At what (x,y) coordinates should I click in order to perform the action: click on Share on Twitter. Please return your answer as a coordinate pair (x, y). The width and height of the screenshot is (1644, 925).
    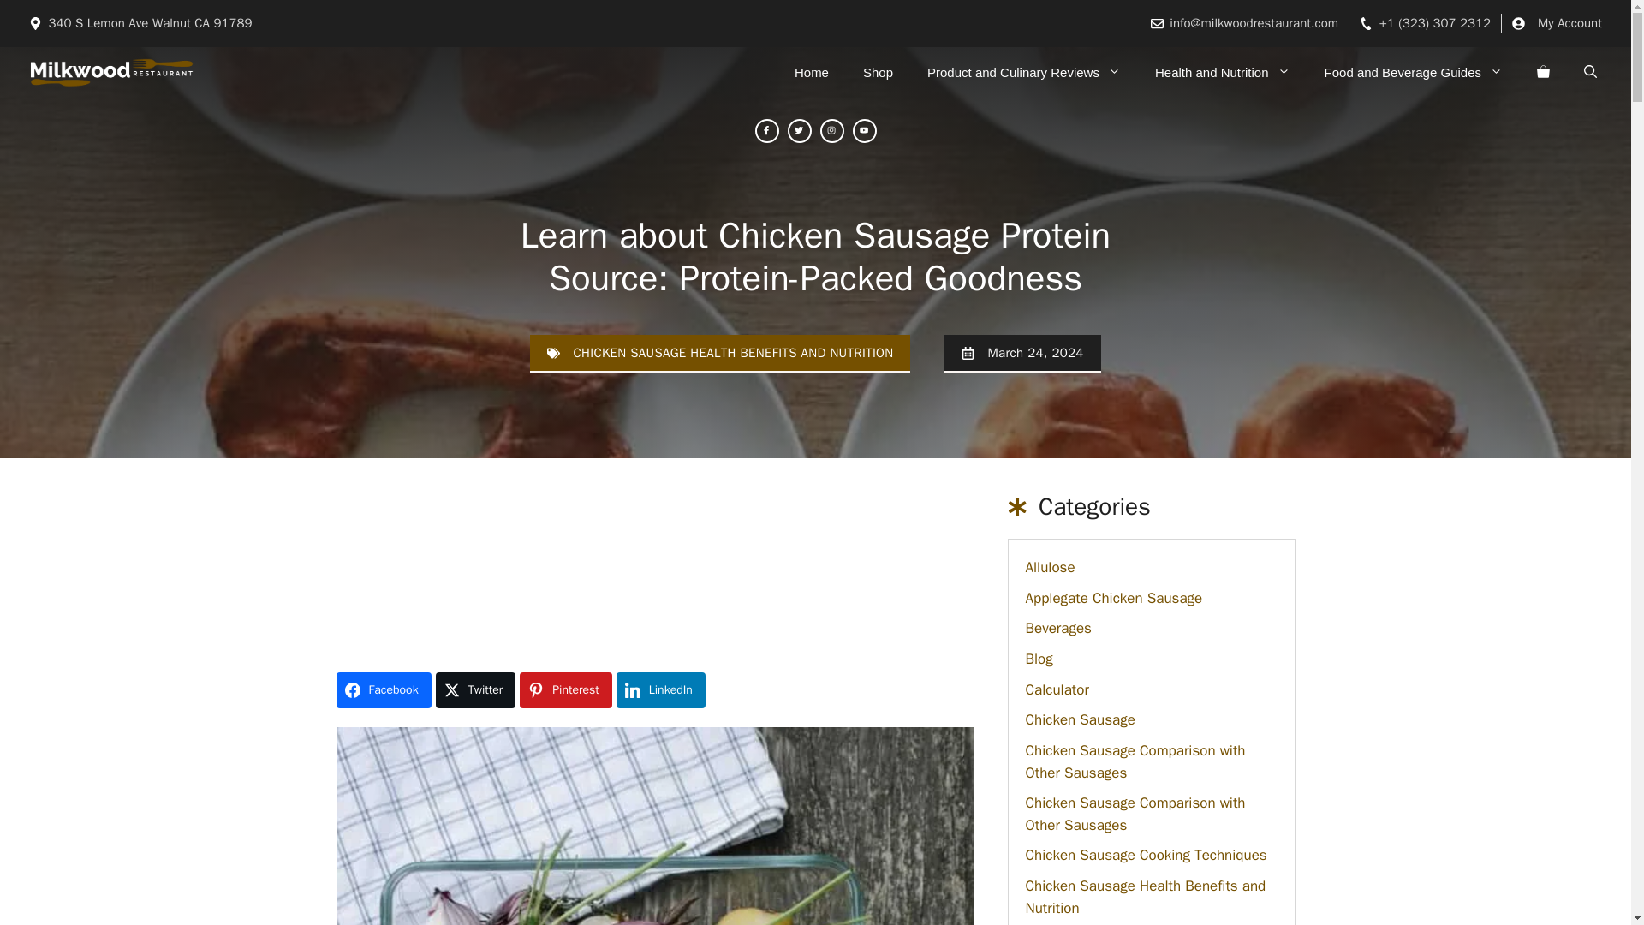
    Looking at the image, I should click on (475, 690).